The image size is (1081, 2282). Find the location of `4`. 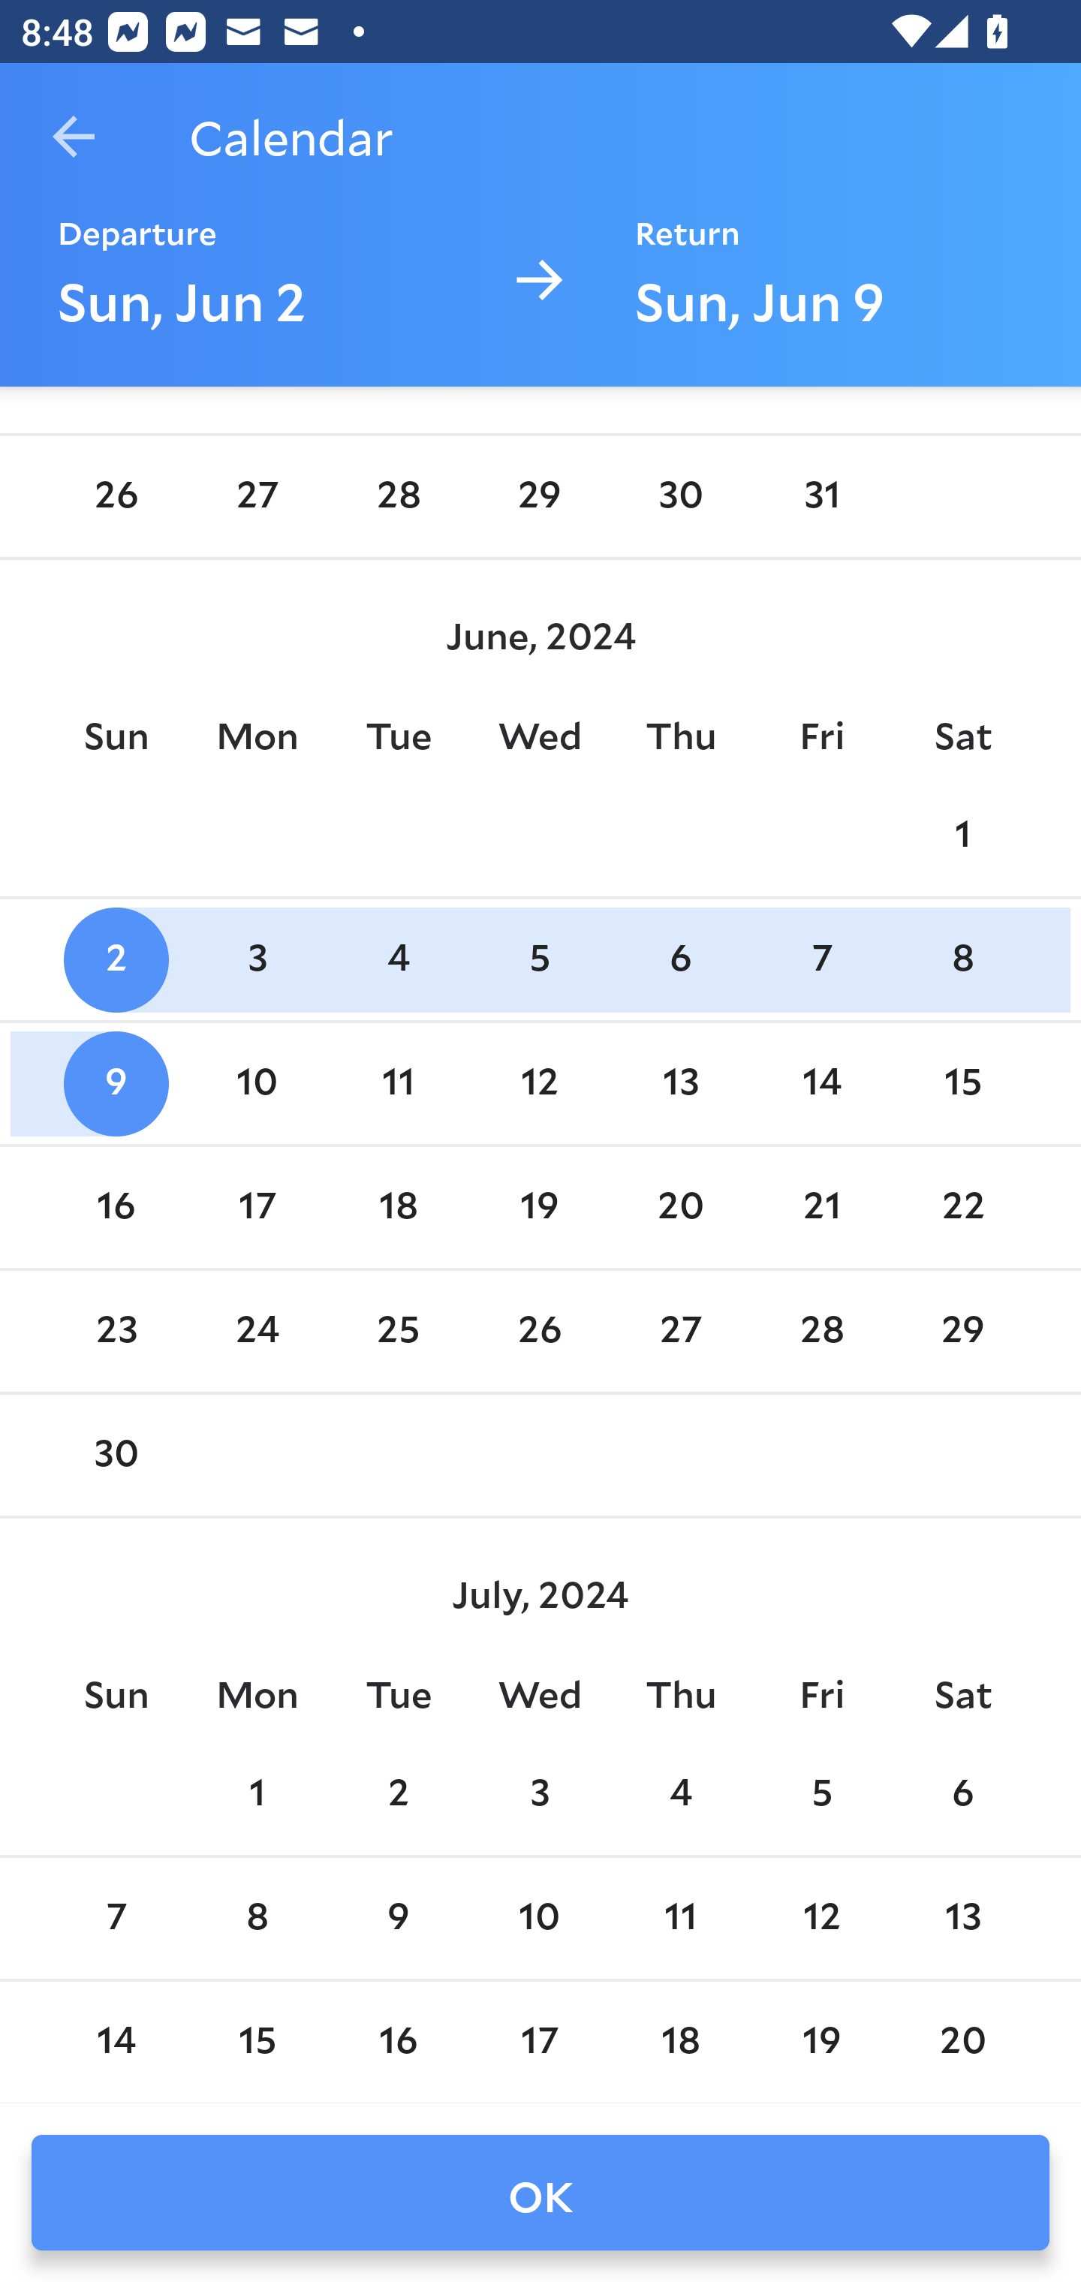

4 is located at coordinates (680, 1794).